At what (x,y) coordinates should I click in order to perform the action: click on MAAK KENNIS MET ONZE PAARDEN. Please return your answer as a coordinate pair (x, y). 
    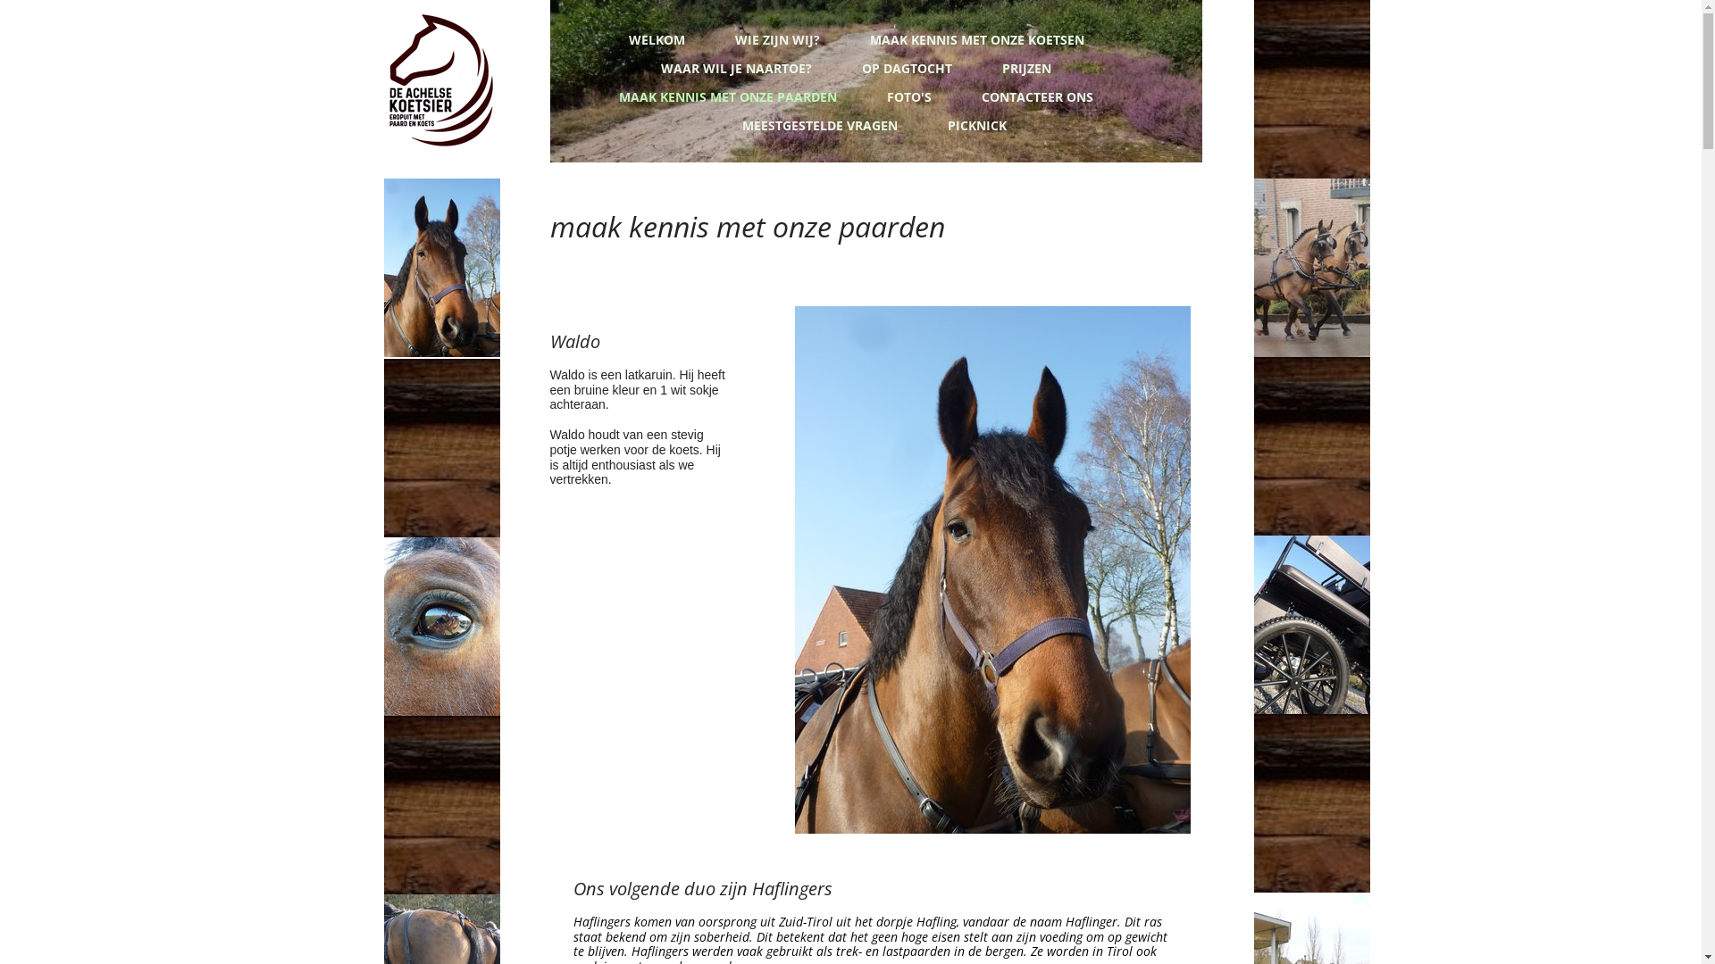
    Looking at the image, I should click on (730, 96).